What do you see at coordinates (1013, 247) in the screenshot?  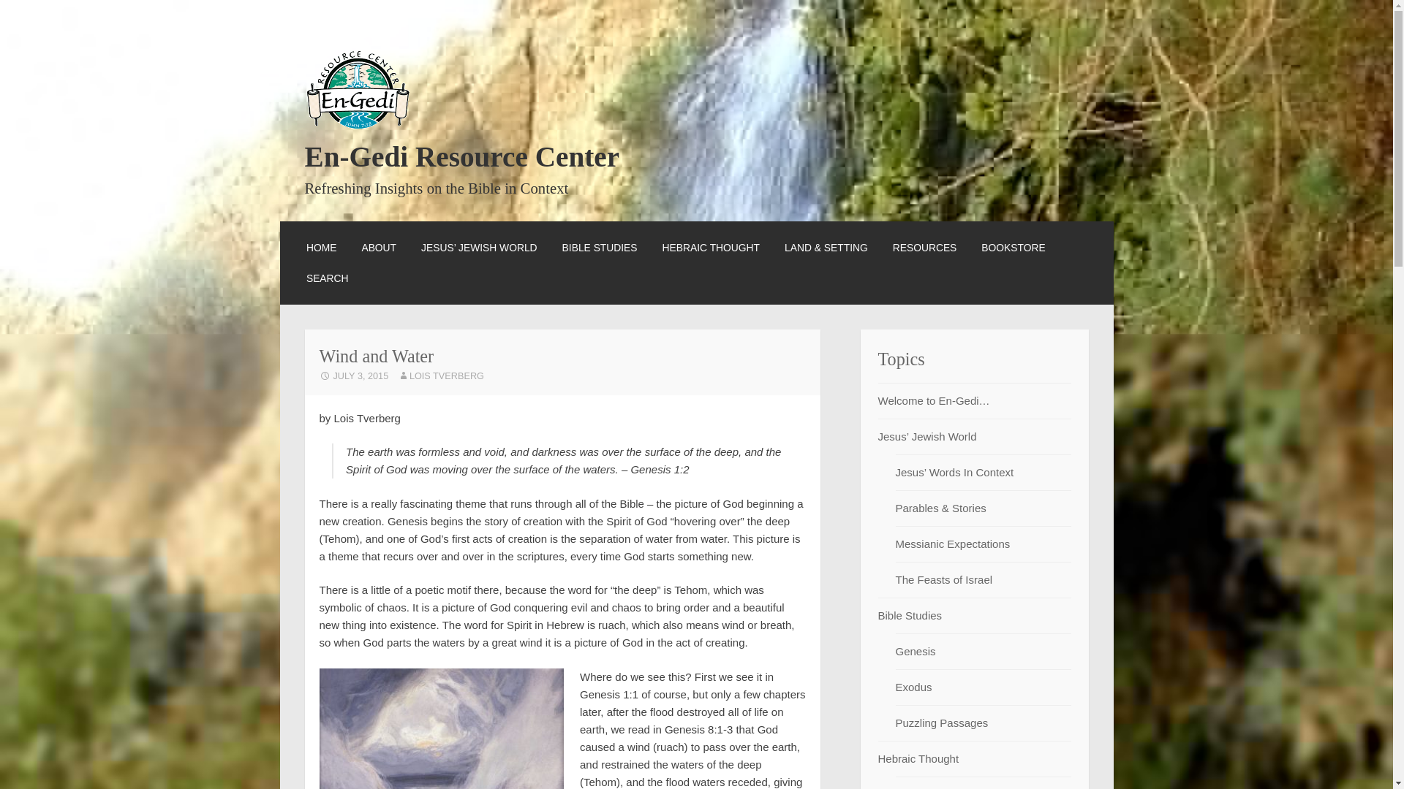 I see `BOOKSTORE` at bounding box center [1013, 247].